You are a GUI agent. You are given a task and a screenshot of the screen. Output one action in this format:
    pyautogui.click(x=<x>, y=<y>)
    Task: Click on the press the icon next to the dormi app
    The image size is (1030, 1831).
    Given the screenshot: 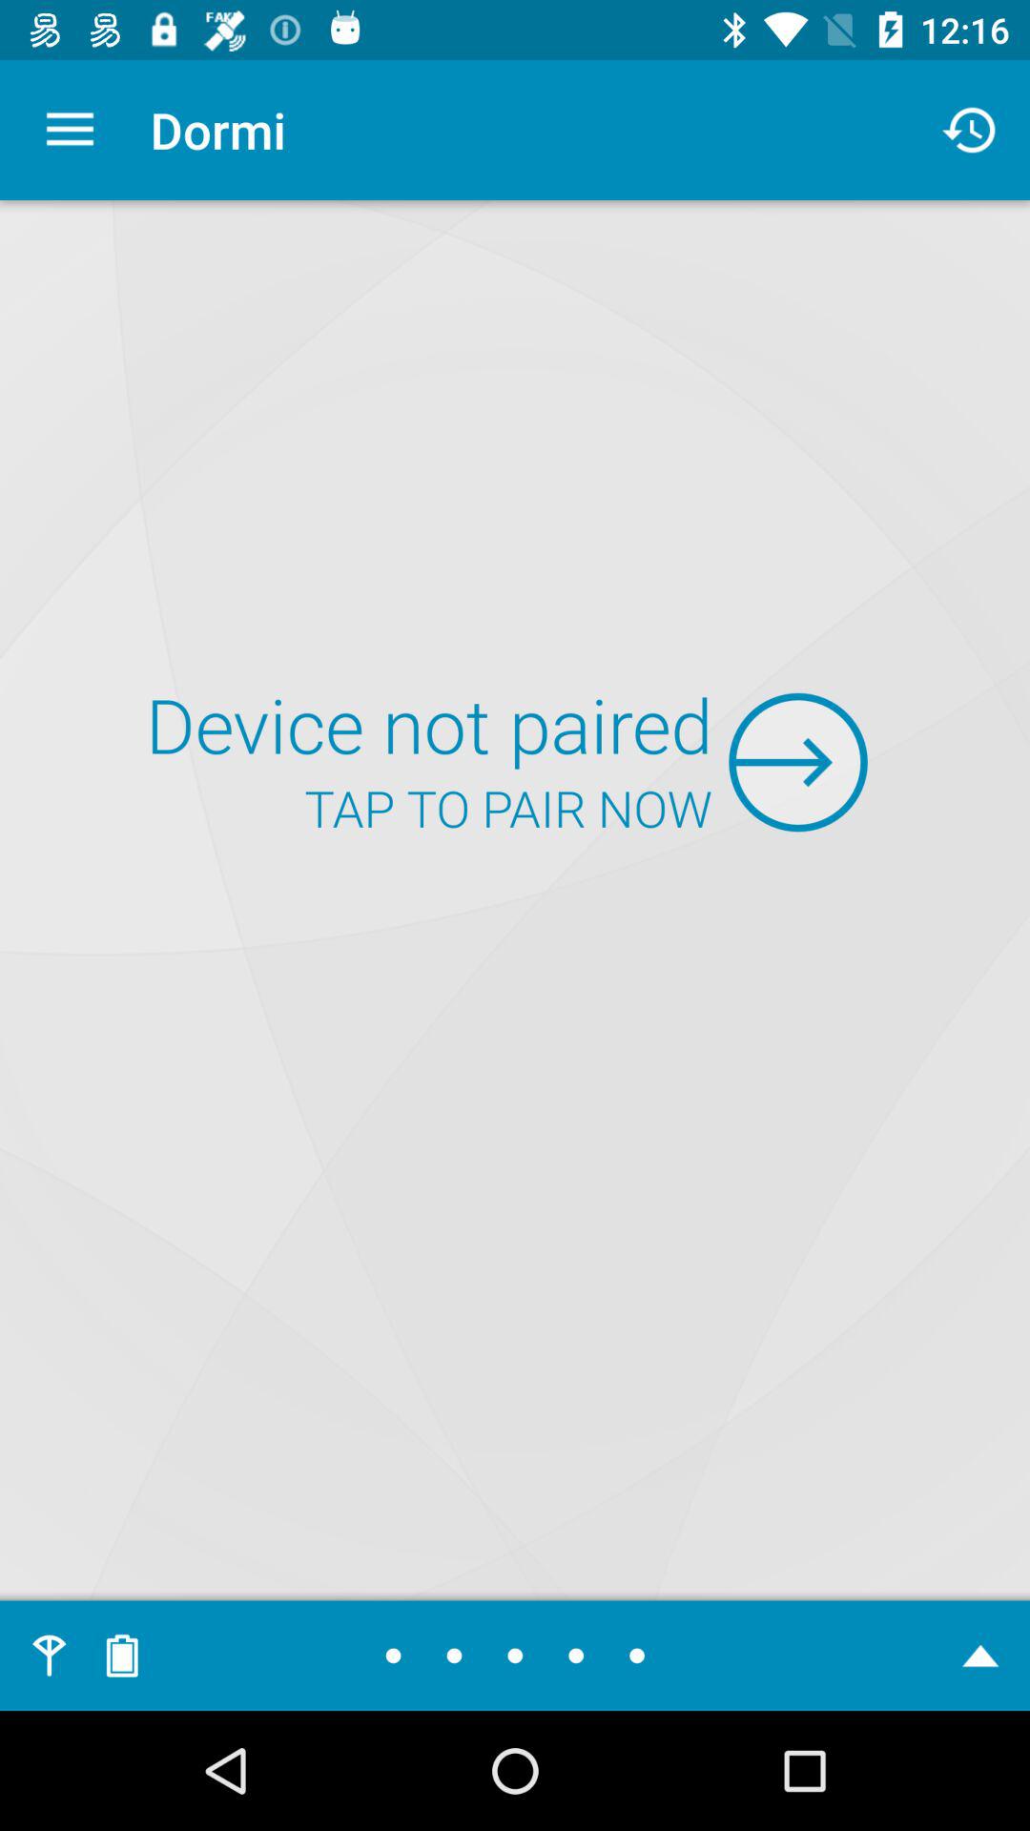 What is the action you would take?
    pyautogui.click(x=70, y=130)
    